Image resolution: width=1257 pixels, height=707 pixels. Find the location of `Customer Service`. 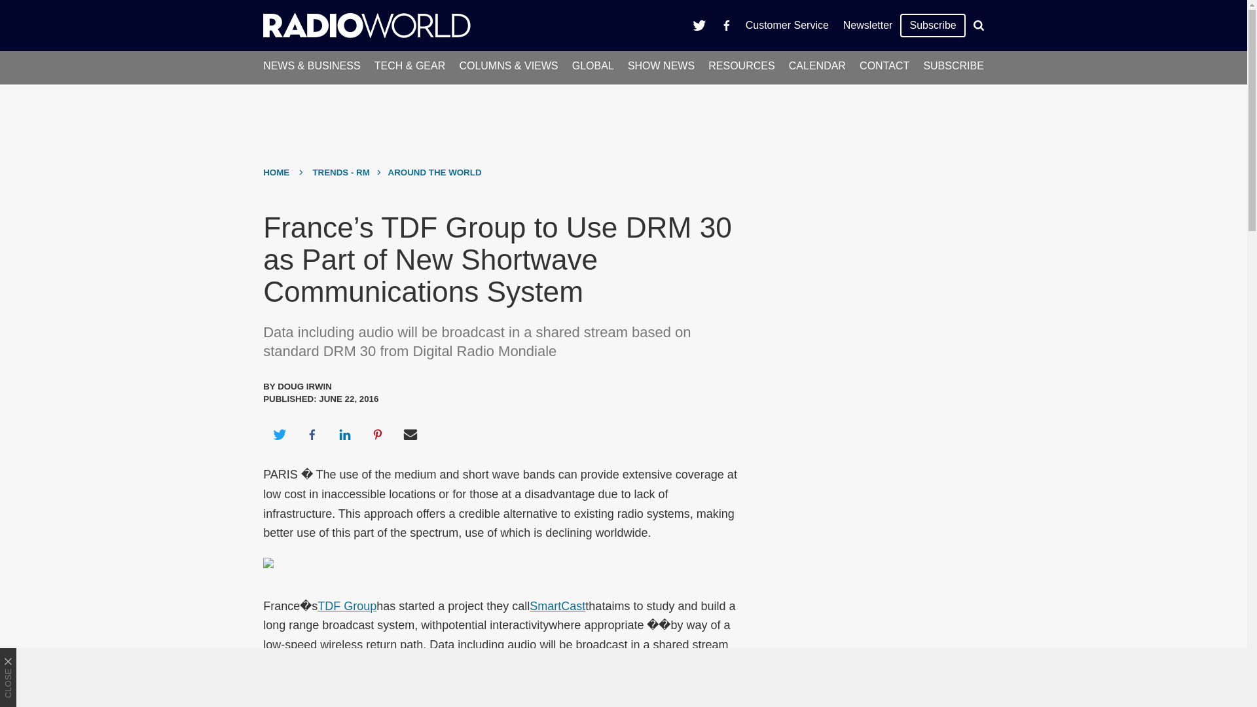

Customer Service is located at coordinates (787, 25).